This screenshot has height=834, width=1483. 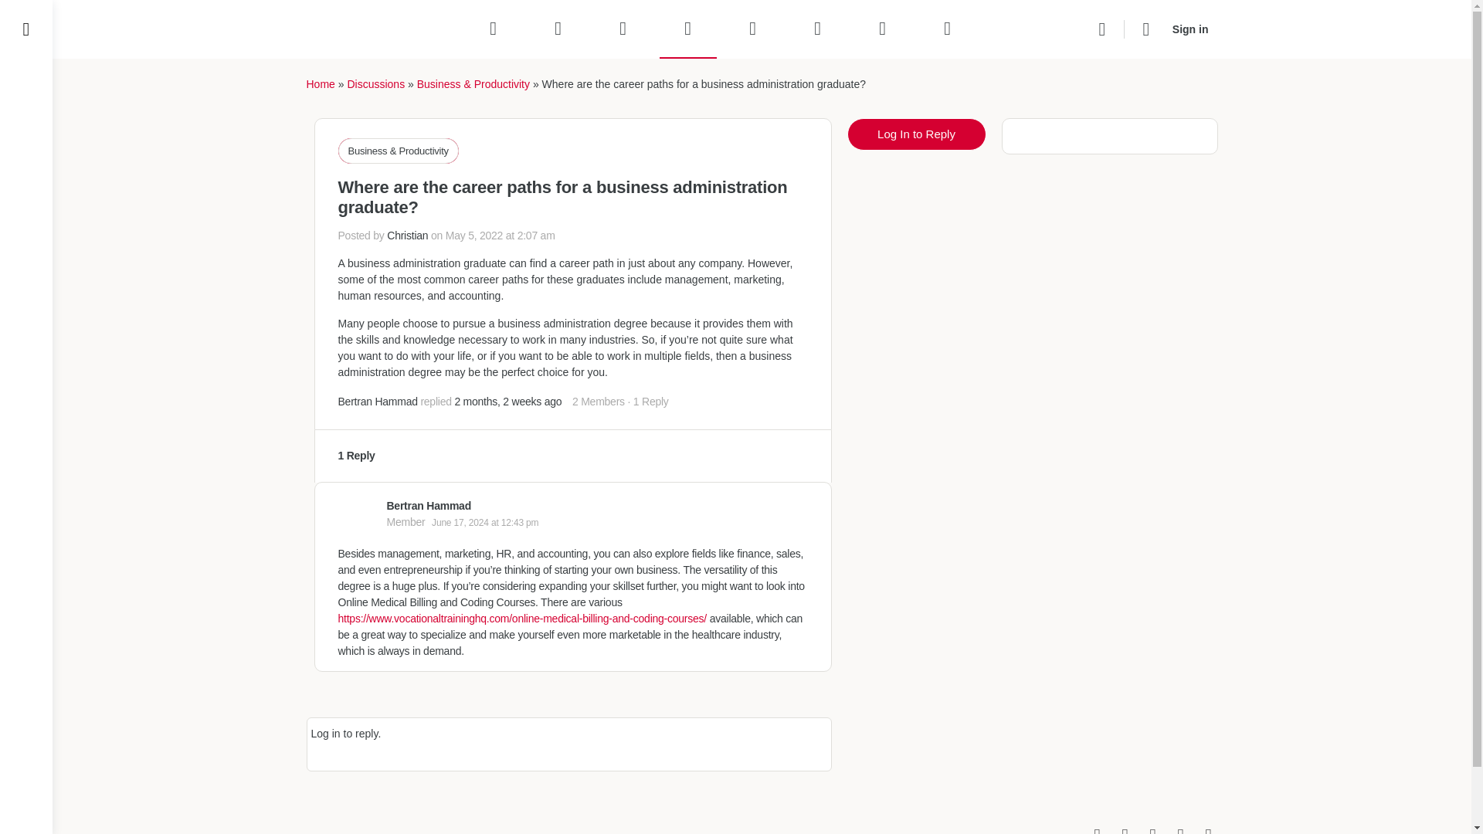 I want to click on View Christian's profile, so click(x=408, y=236).